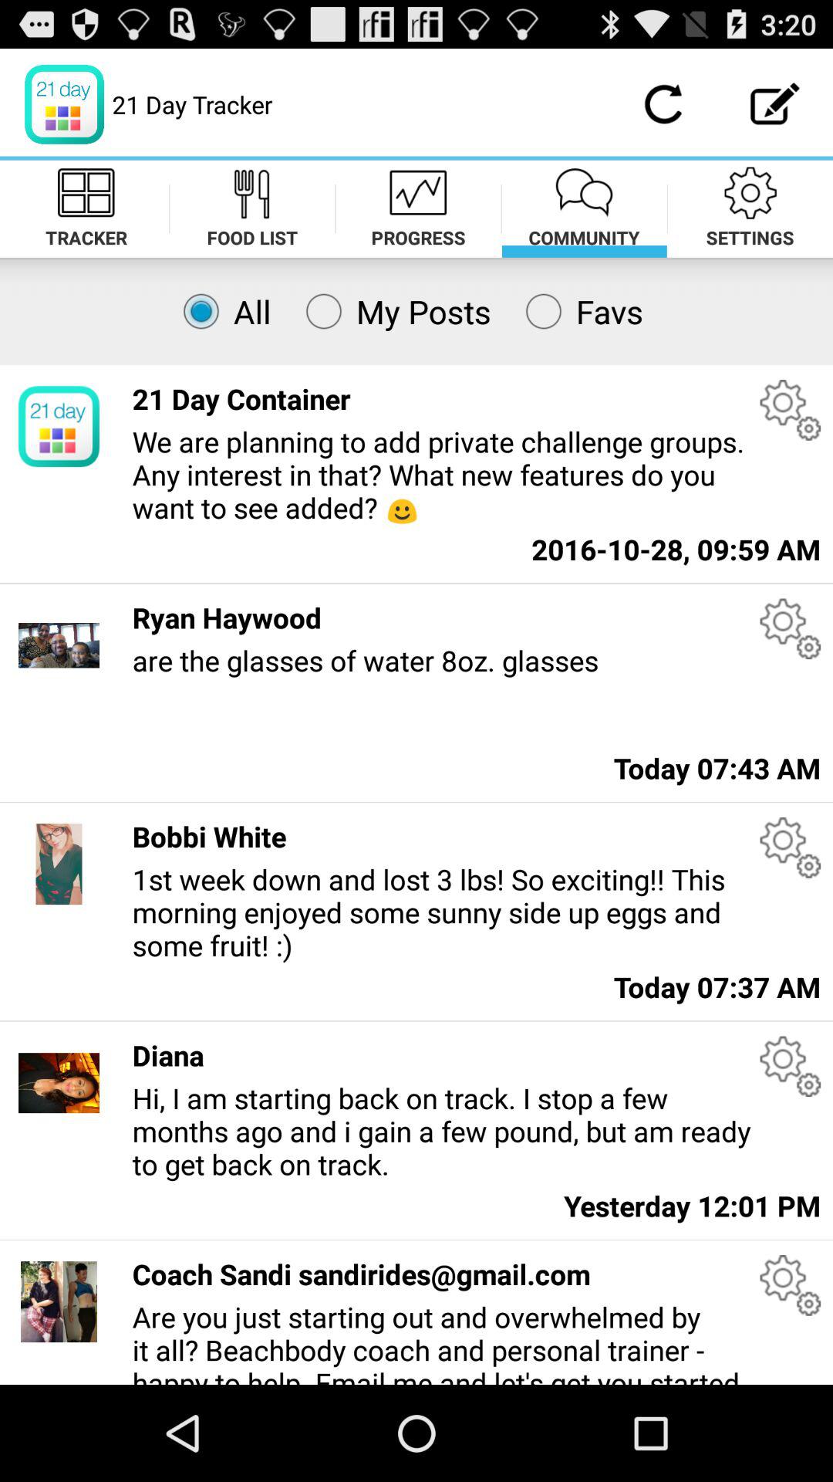 This screenshot has width=833, height=1482. Describe the element at coordinates (790, 409) in the screenshot. I see `settings` at that location.